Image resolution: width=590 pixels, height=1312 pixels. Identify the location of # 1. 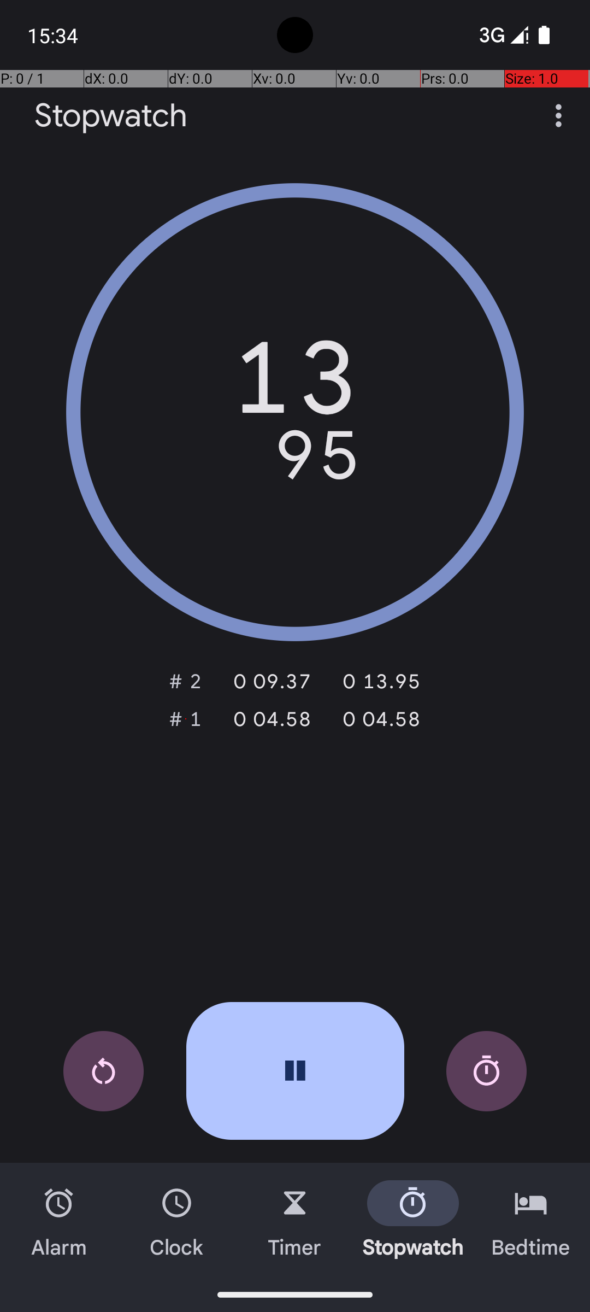
(186, 719).